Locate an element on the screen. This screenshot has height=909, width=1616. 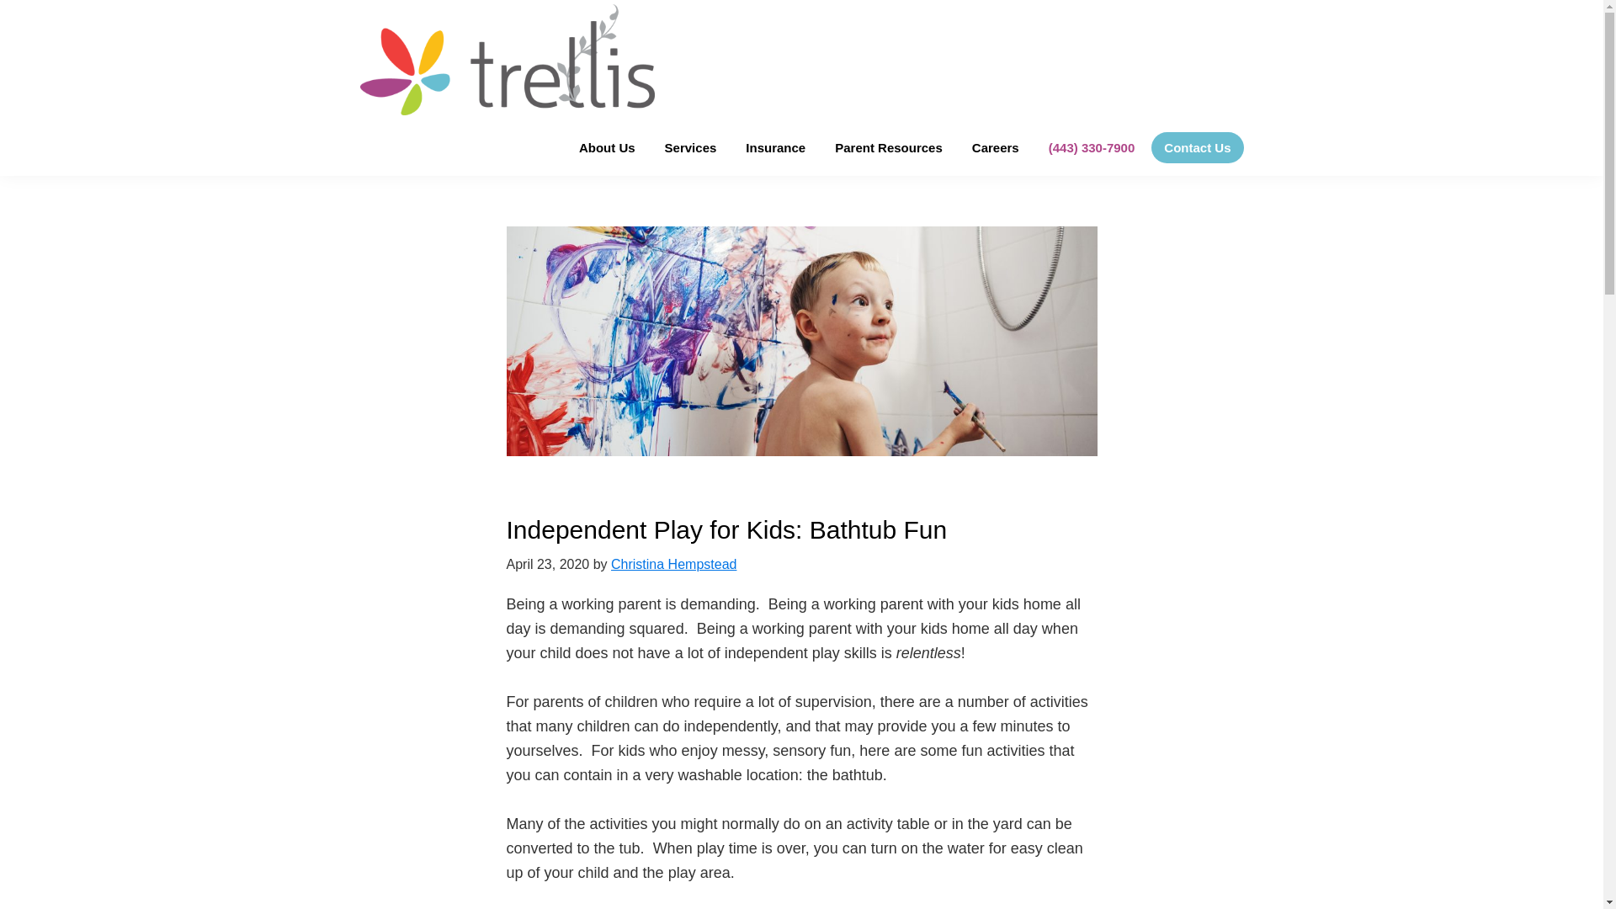
Insurance is located at coordinates (775, 146).